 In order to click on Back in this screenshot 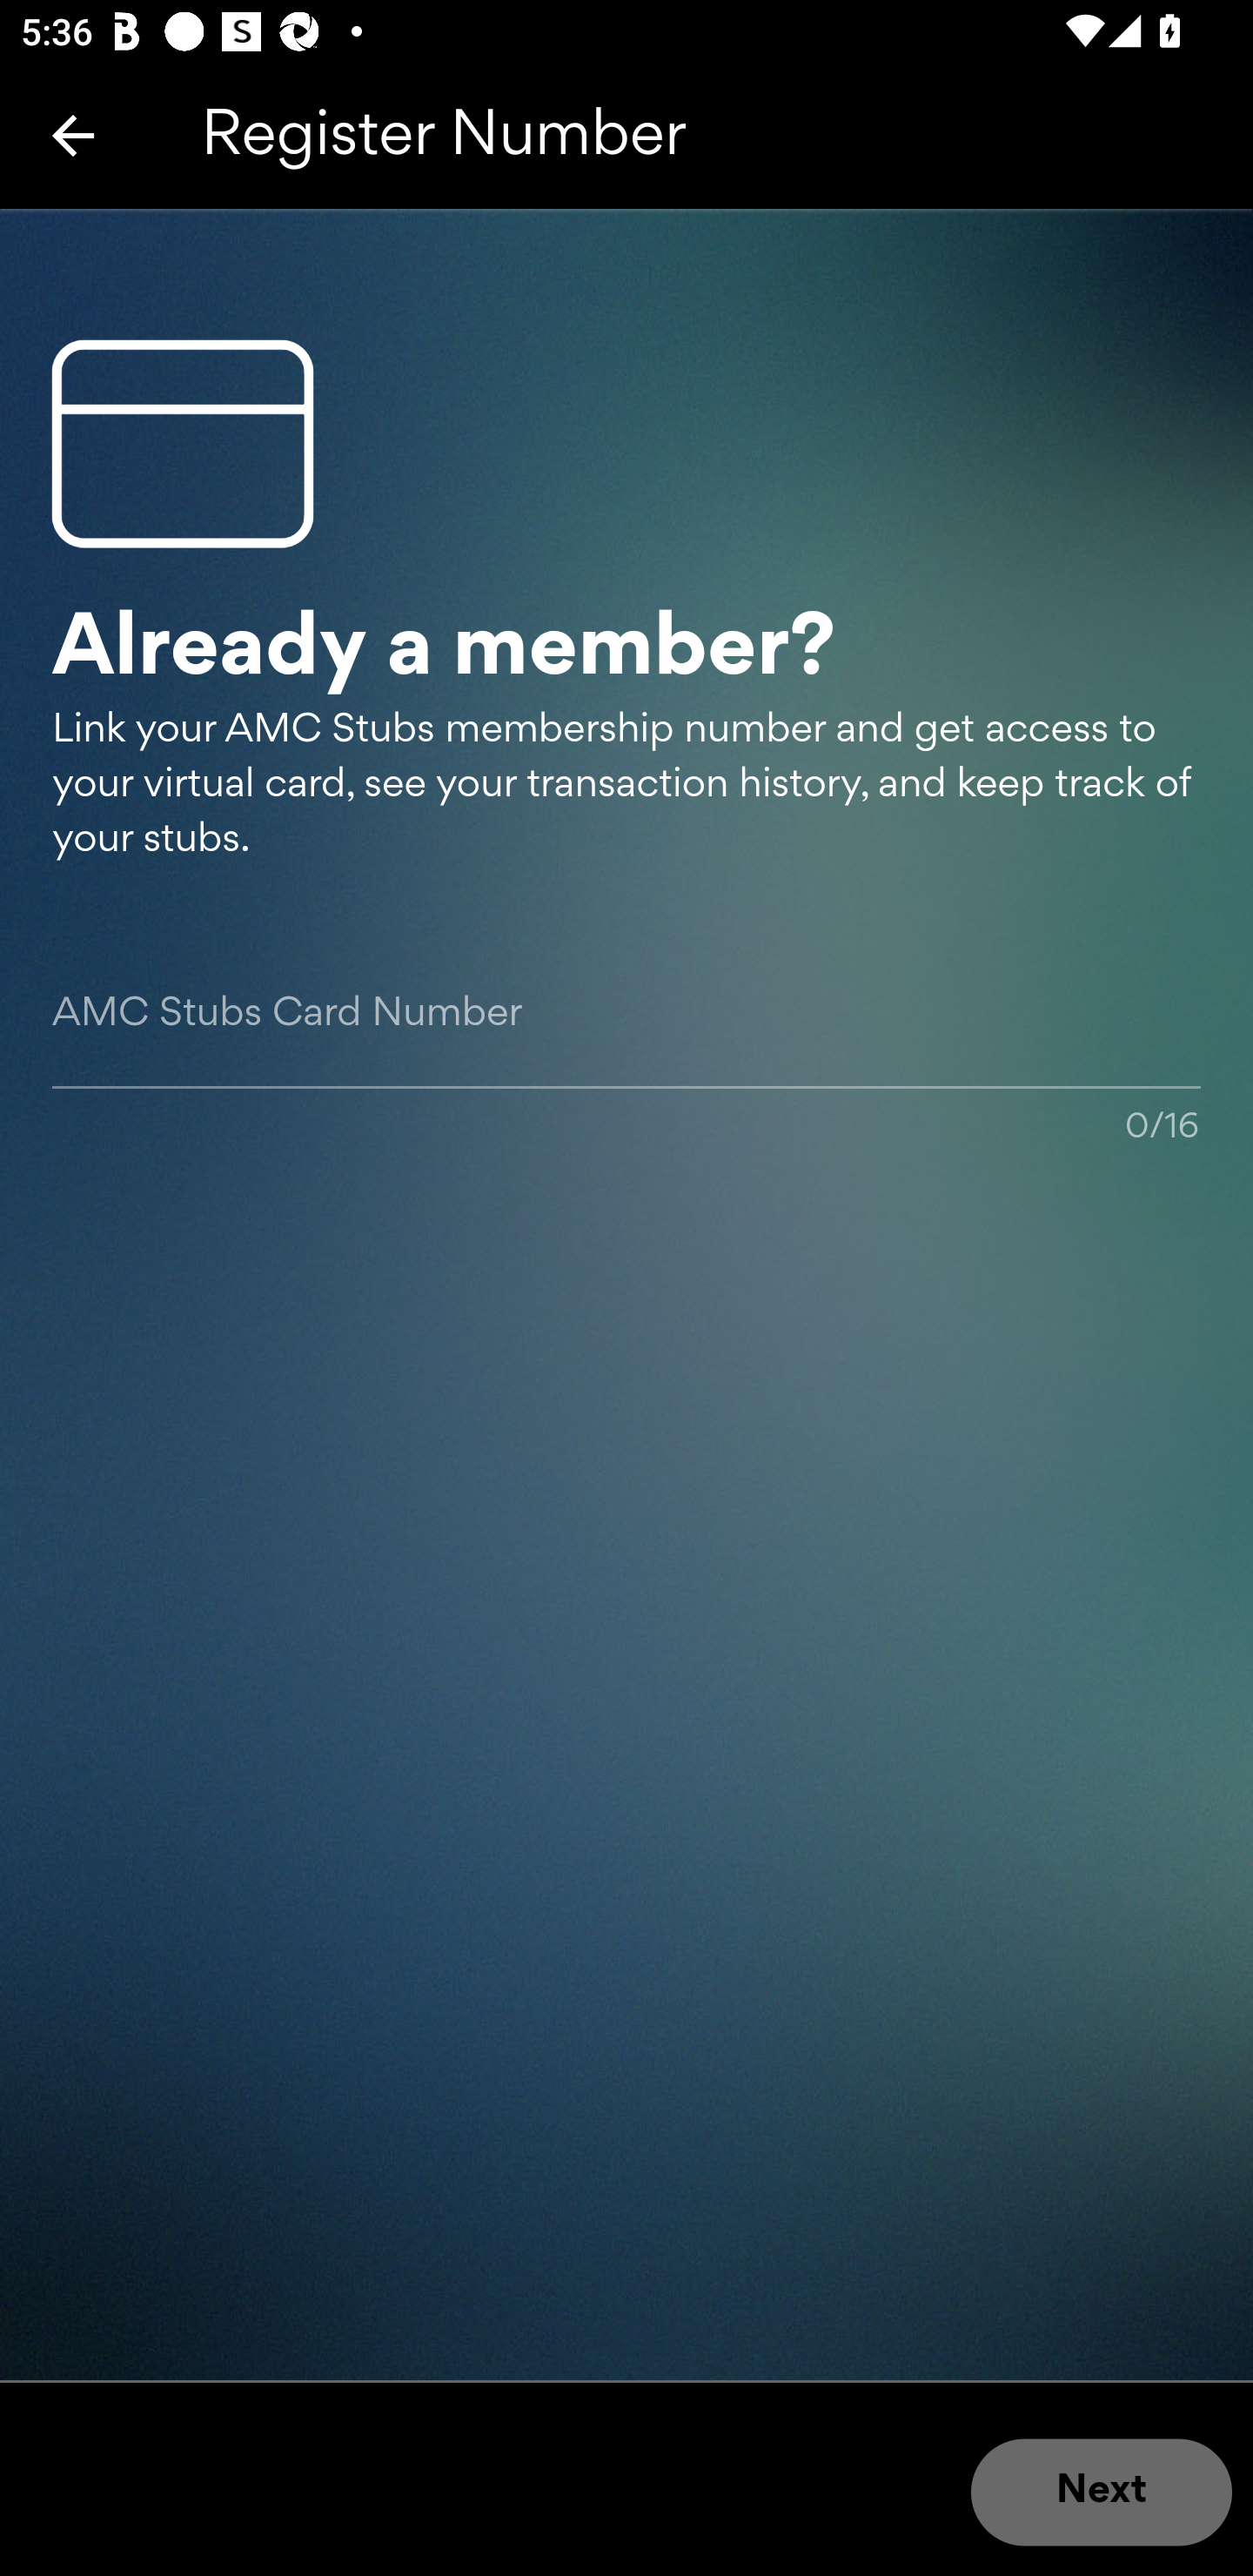, I will do `click(73, 135)`.